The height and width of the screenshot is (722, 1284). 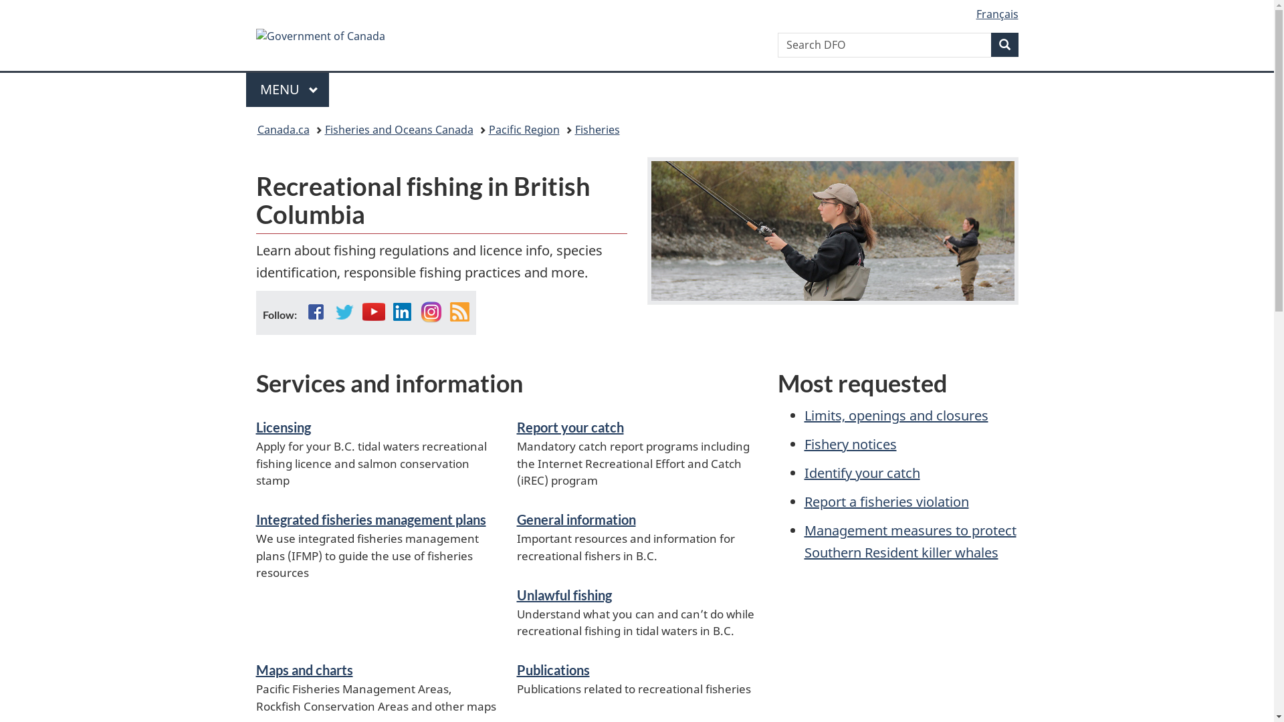 What do you see at coordinates (886, 501) in the screenshot?
I see `Report a fisheries violation` at bounding box center [886, 501].